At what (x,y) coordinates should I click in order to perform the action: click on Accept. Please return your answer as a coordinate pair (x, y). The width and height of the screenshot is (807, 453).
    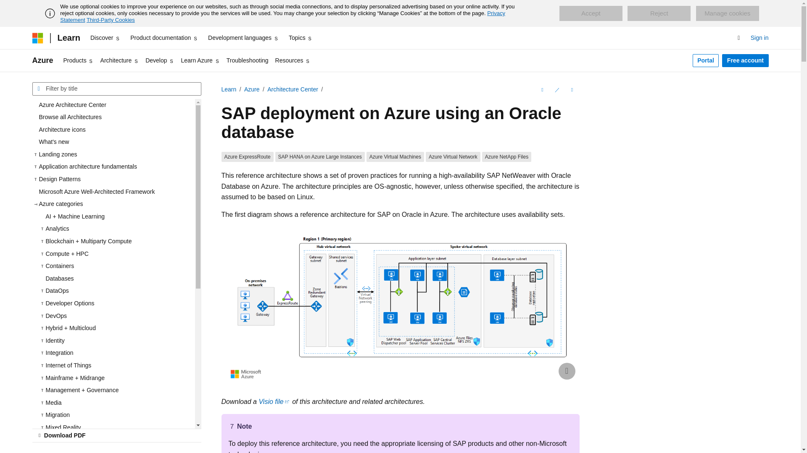
    Looking at the image, I should click on (591, 13).